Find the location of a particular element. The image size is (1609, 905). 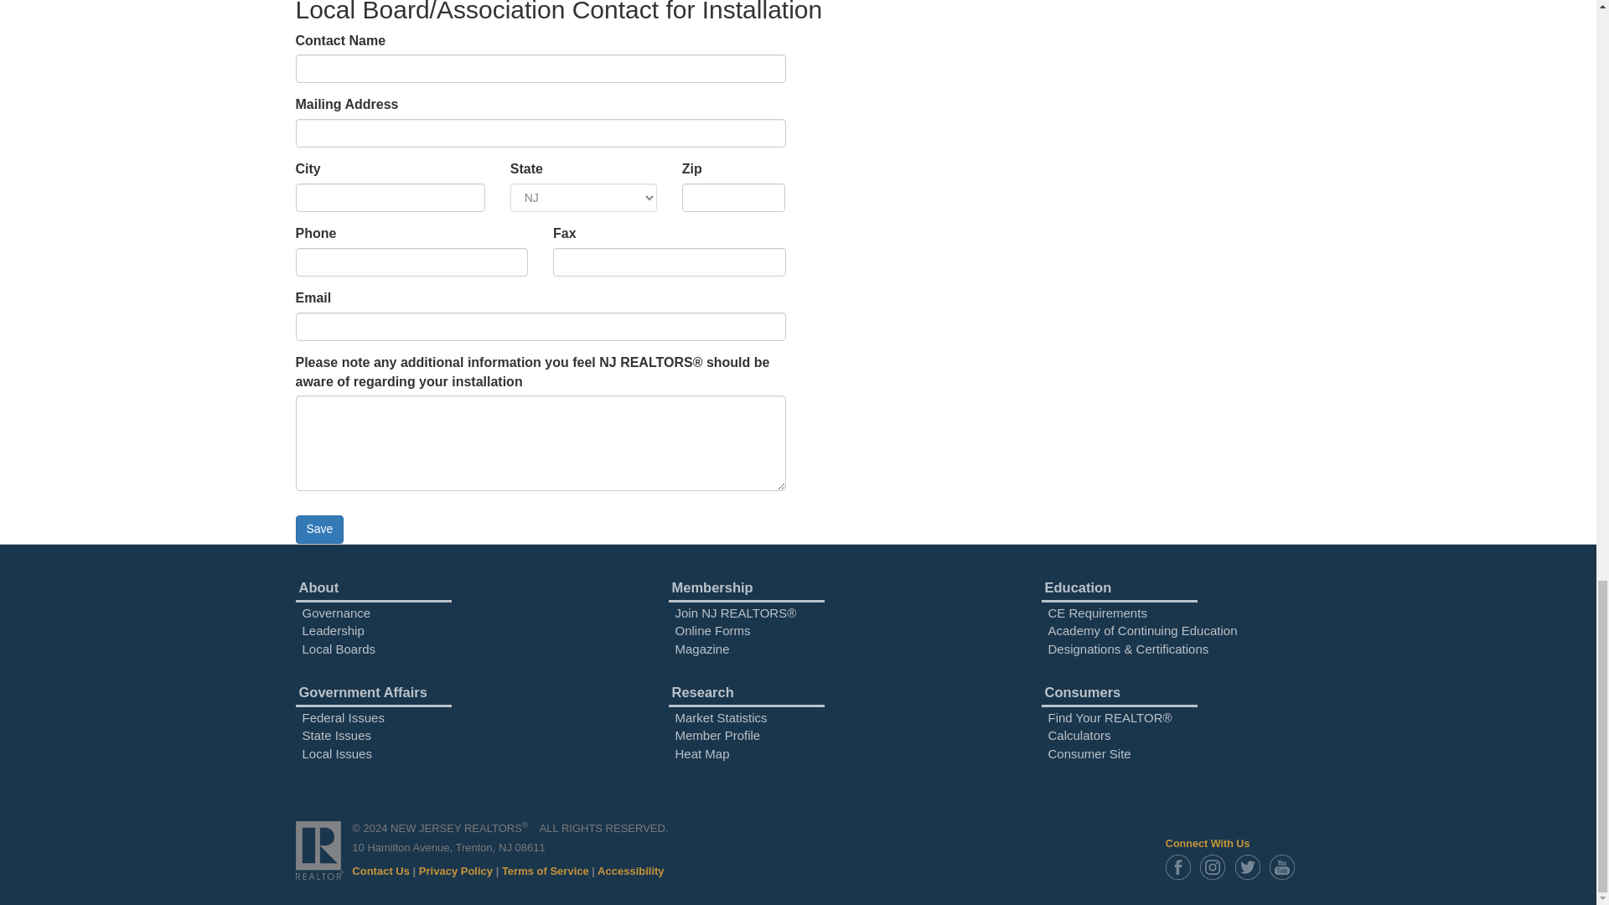

Facebook is located at coordinates (1181, 866).